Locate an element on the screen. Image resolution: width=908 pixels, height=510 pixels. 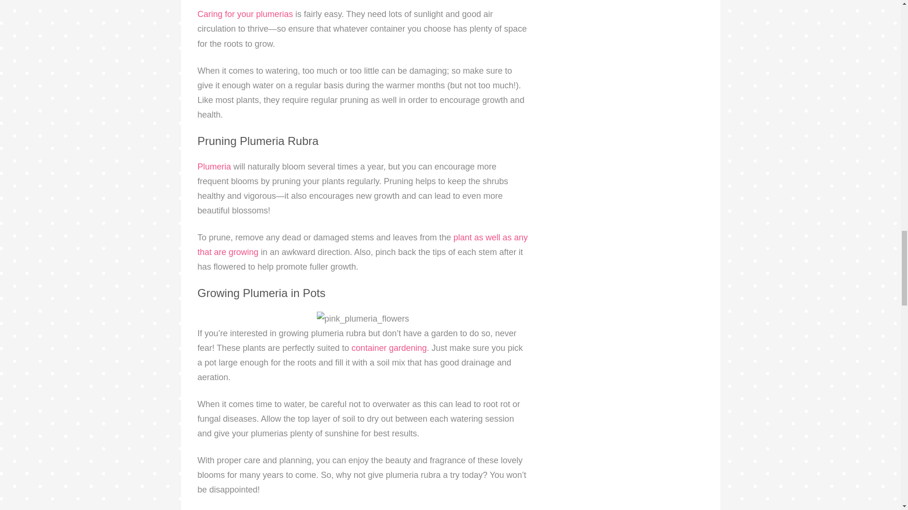
Caring for your plumerias is located at coordinates (245, 14).